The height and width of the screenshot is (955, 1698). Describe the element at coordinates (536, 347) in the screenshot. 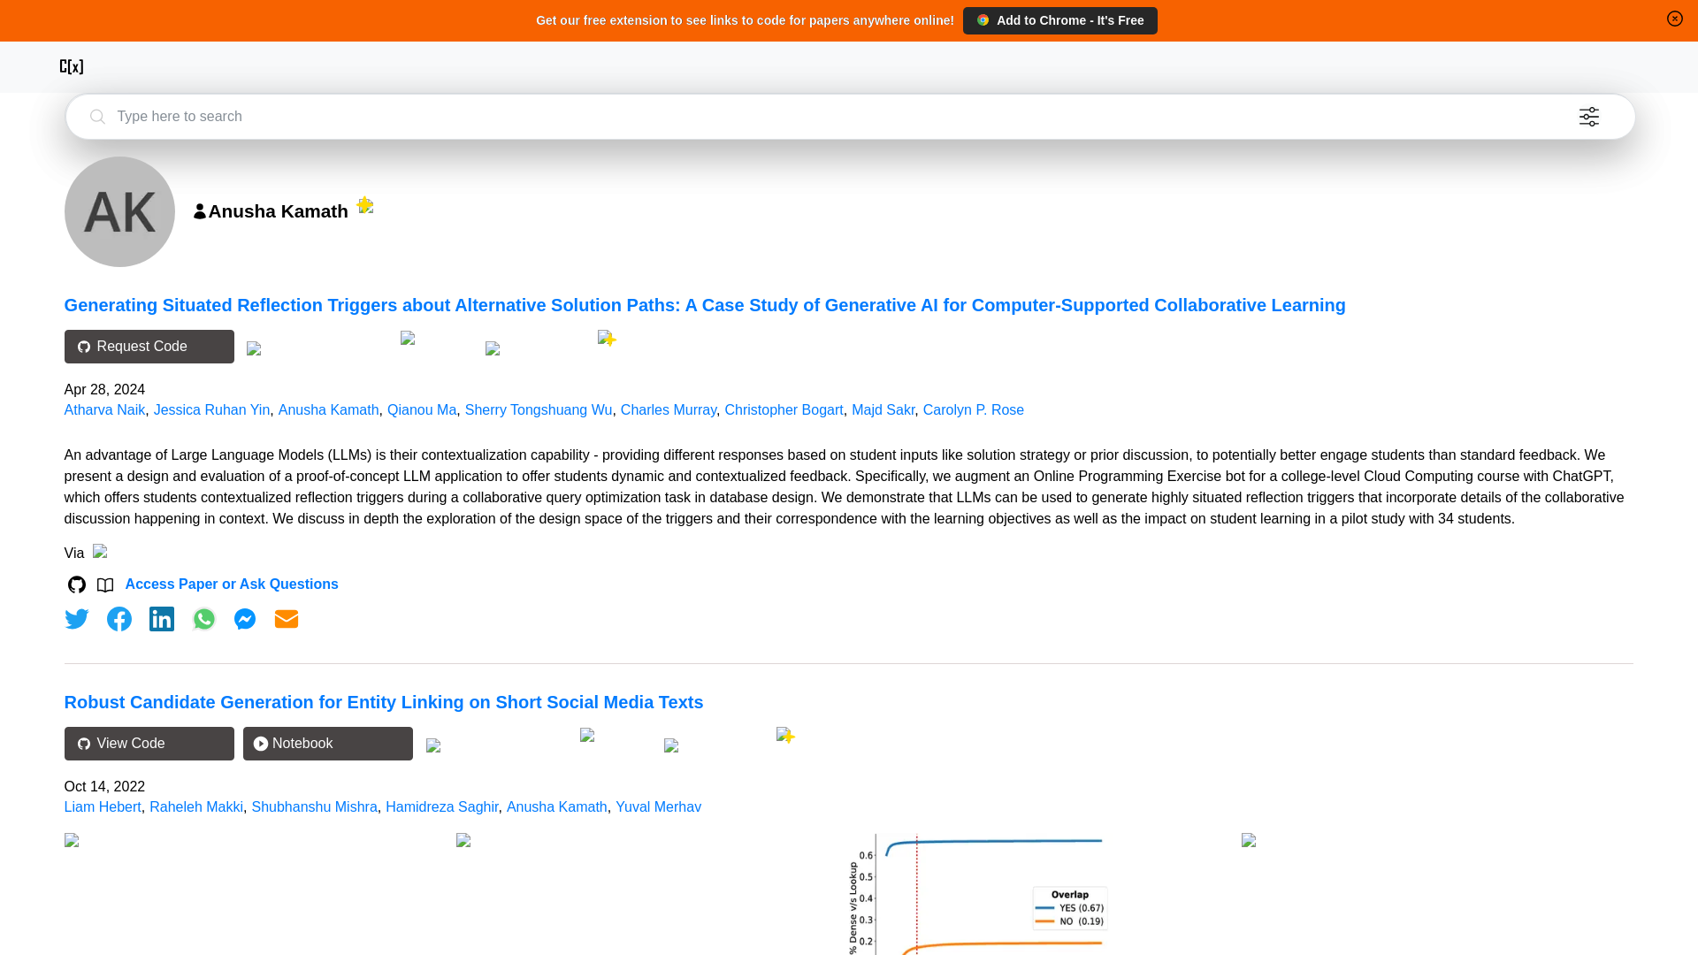

I see `Bookmark this paper` at that location.